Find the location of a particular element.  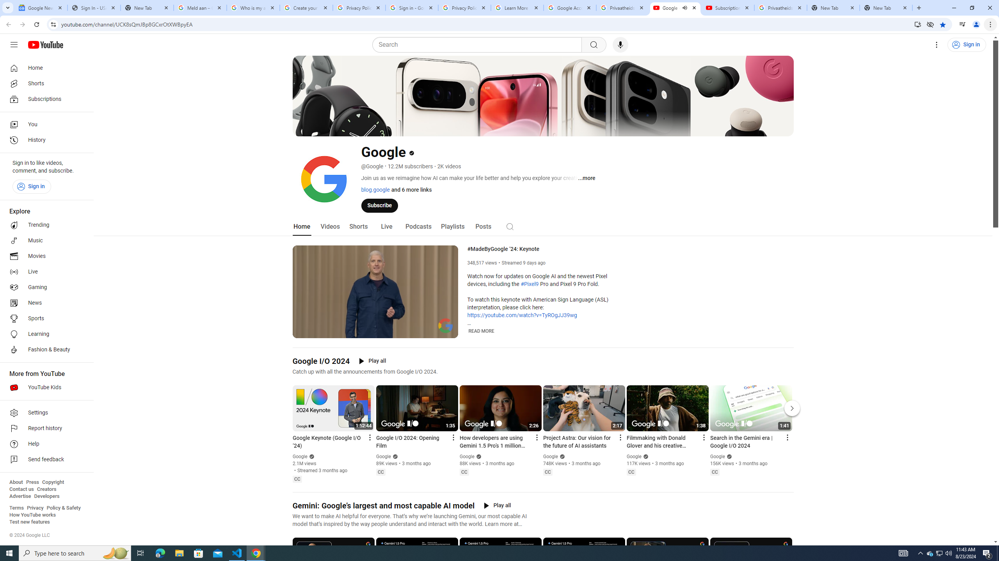

Pause (k) is located at coordinates (304, 331).